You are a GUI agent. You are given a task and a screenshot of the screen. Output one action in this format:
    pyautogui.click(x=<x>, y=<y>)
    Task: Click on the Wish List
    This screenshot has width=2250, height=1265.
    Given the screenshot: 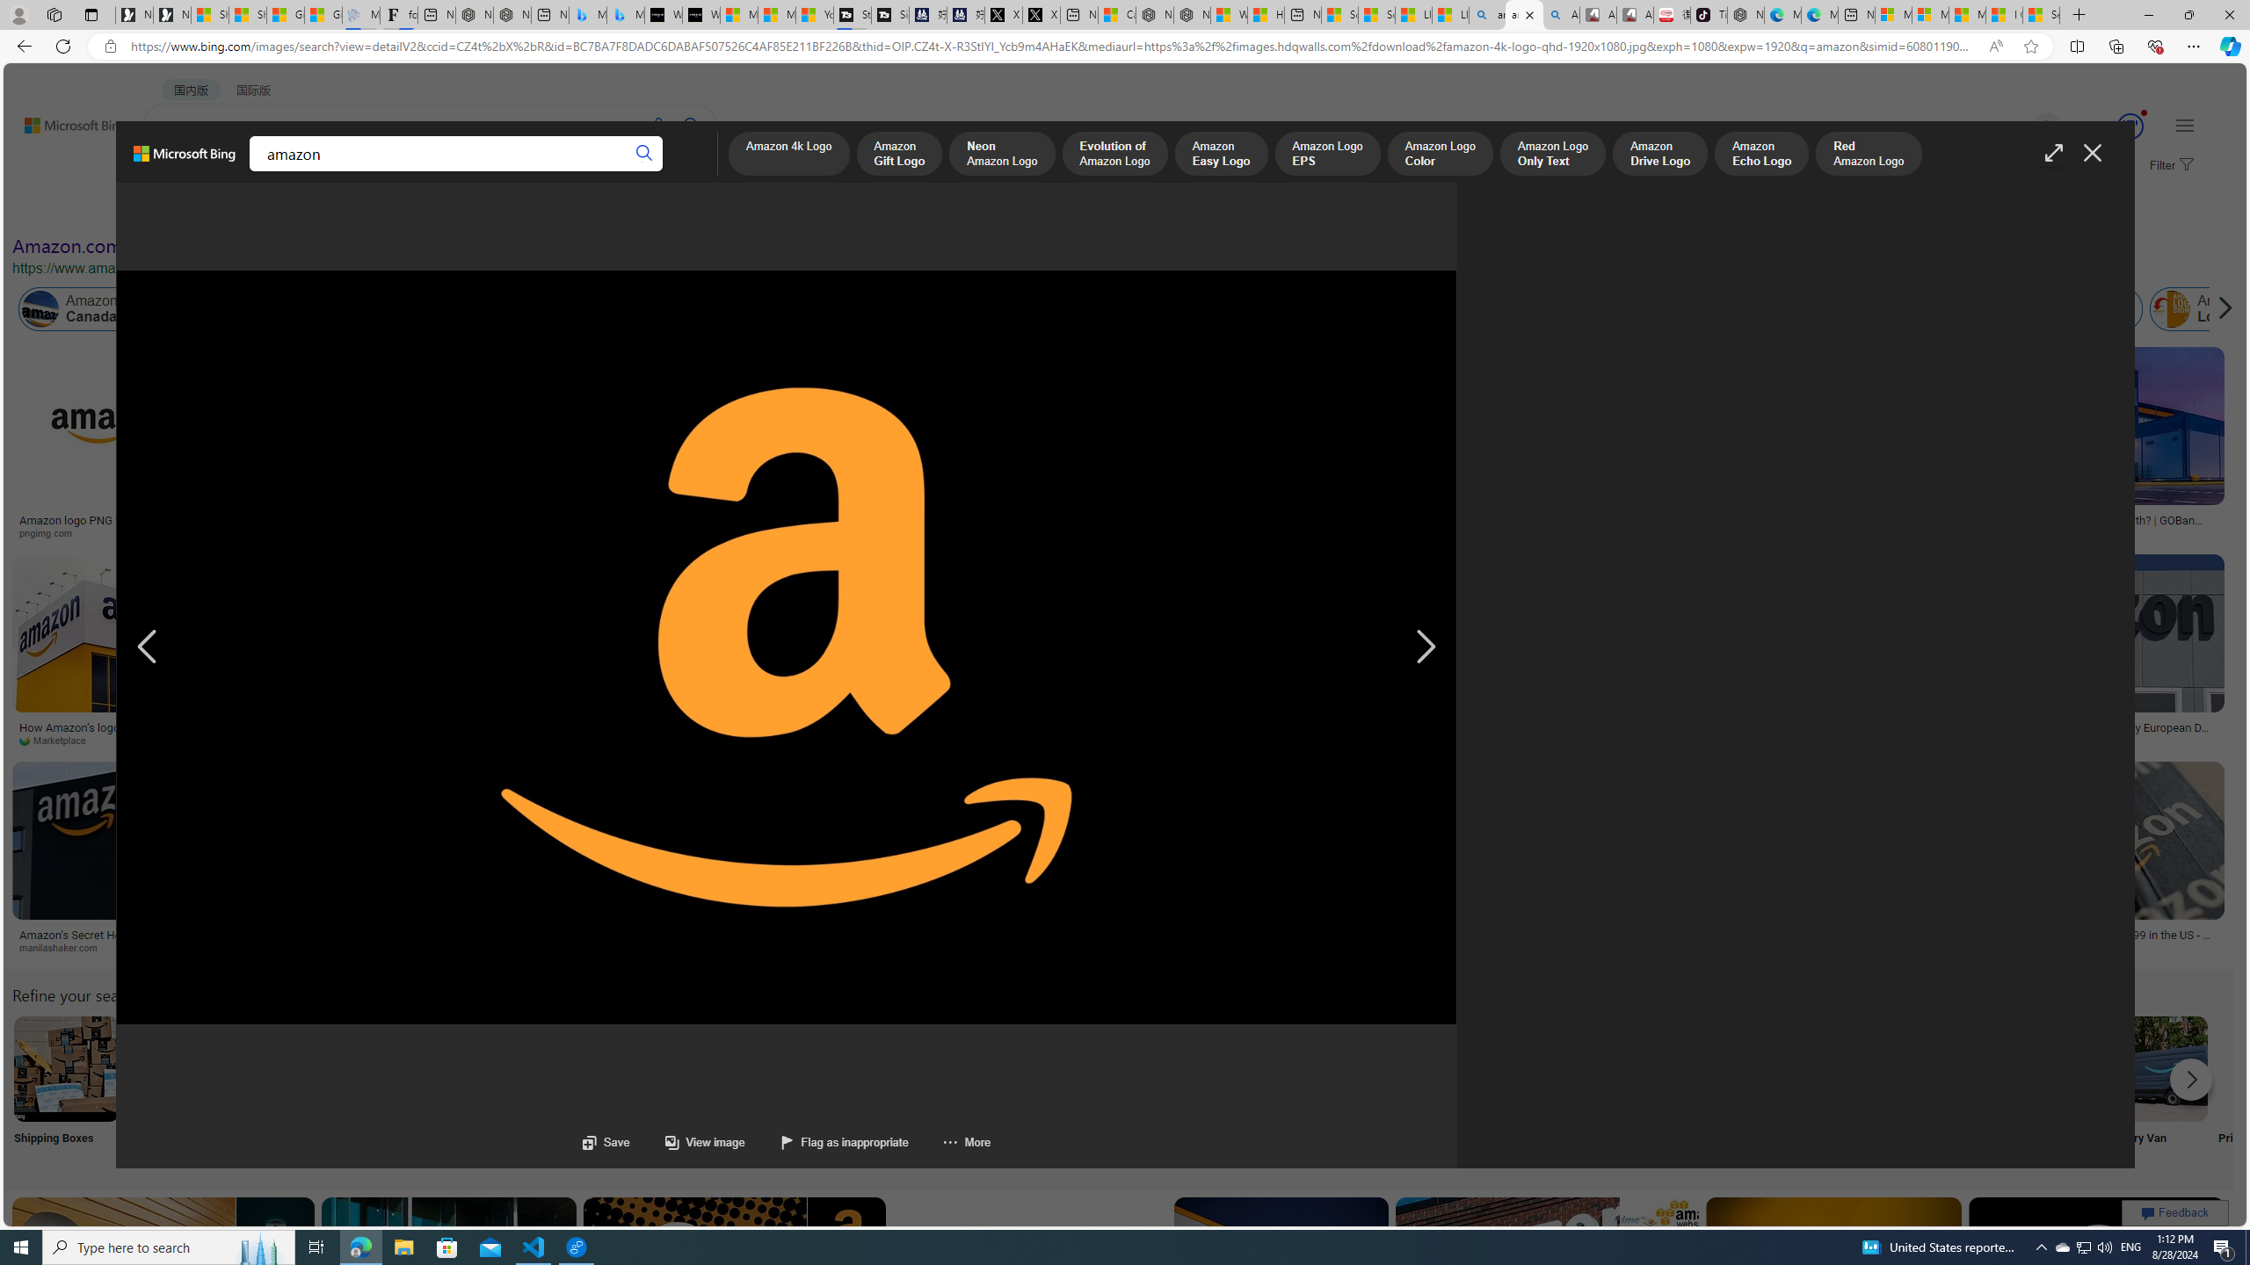 What is the action you would take?
    pyautogui.click(x=878, y=1091)
    